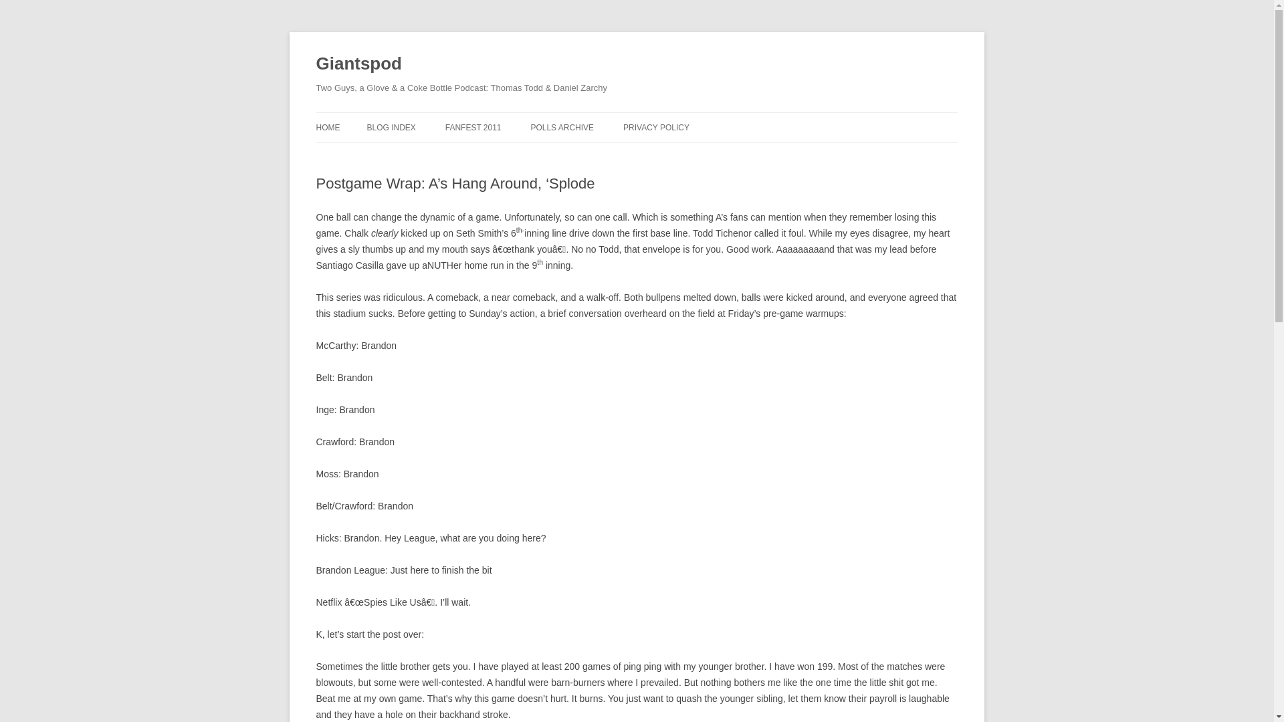 The image size is (1284, 722). Describe the element at coordinates (656, 127) in the screenshot. I see `PRIVACY POLICY` at that location.